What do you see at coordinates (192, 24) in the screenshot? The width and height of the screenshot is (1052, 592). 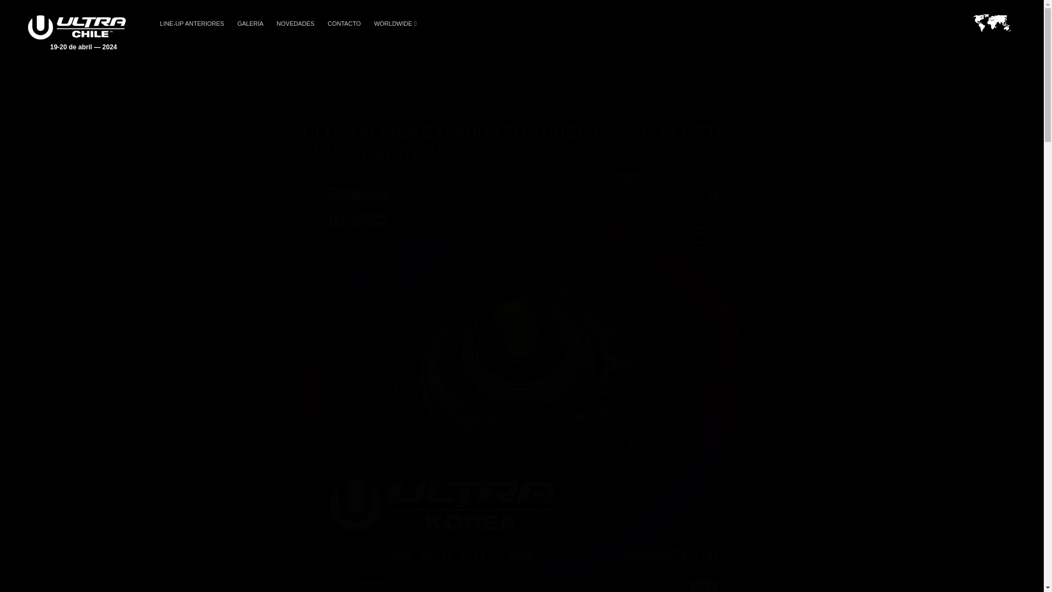 I see `LINE-UP ANTERIORES` at bounding box center [192, 24].